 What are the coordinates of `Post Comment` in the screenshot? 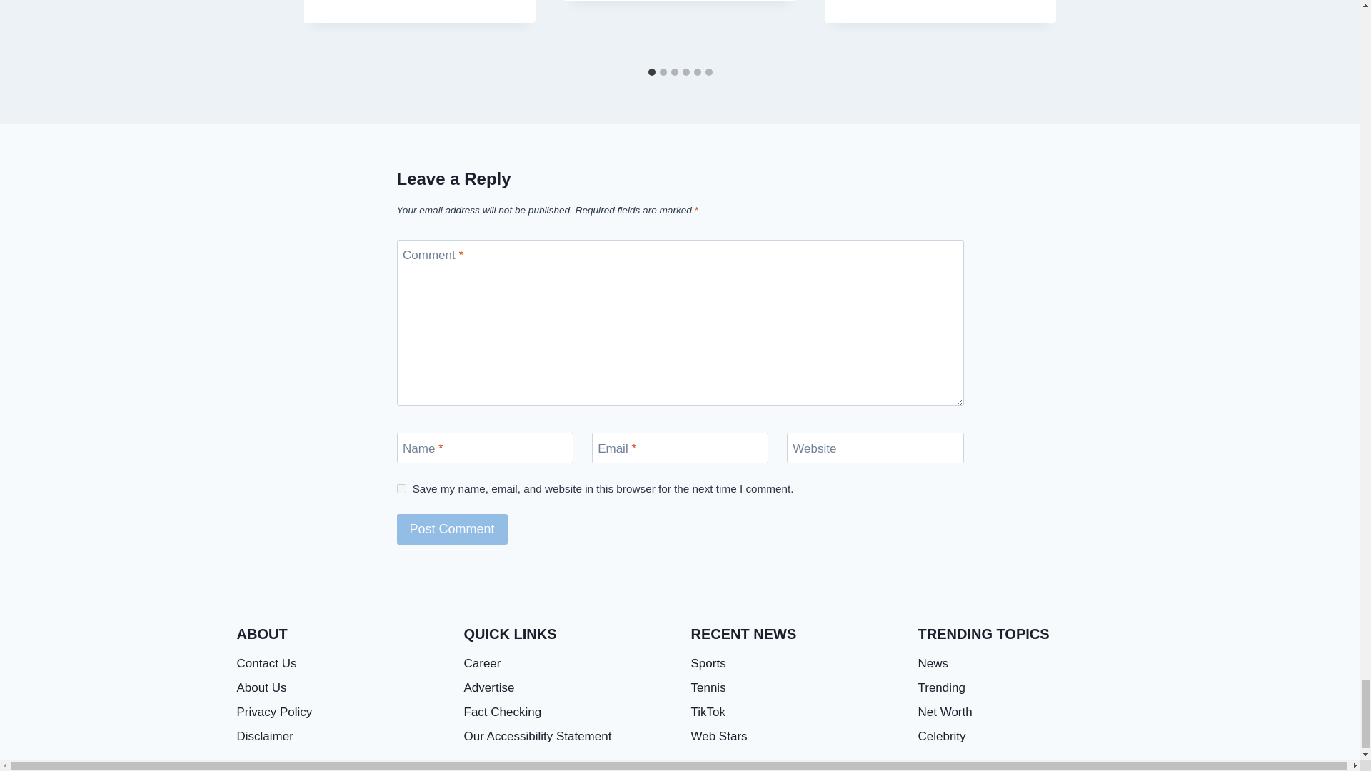 It's located at (452, 529).